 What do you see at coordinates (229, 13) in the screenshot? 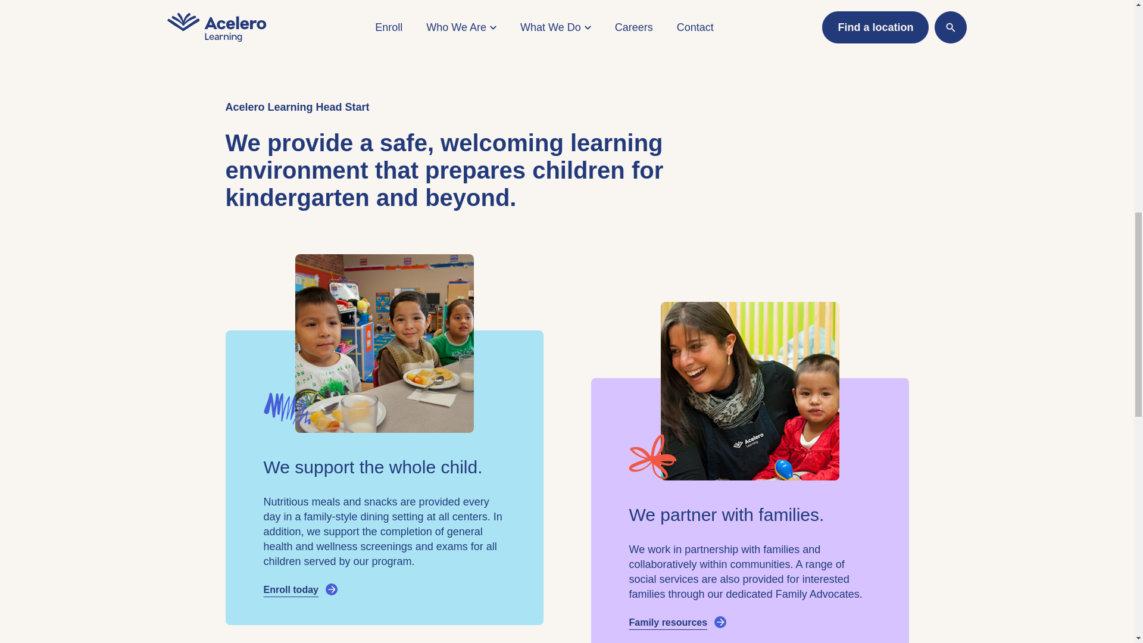
I see `Enroll Today` at bounding box center [229, 13].